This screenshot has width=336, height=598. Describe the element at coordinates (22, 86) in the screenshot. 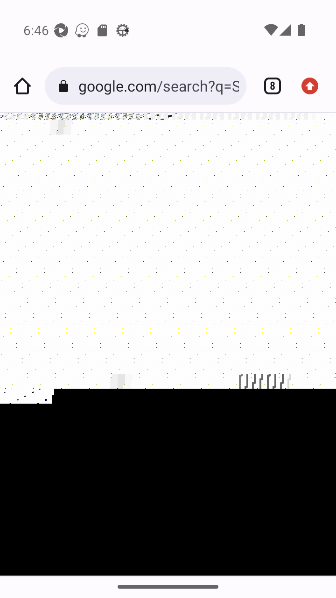

I see `Home` at that location.